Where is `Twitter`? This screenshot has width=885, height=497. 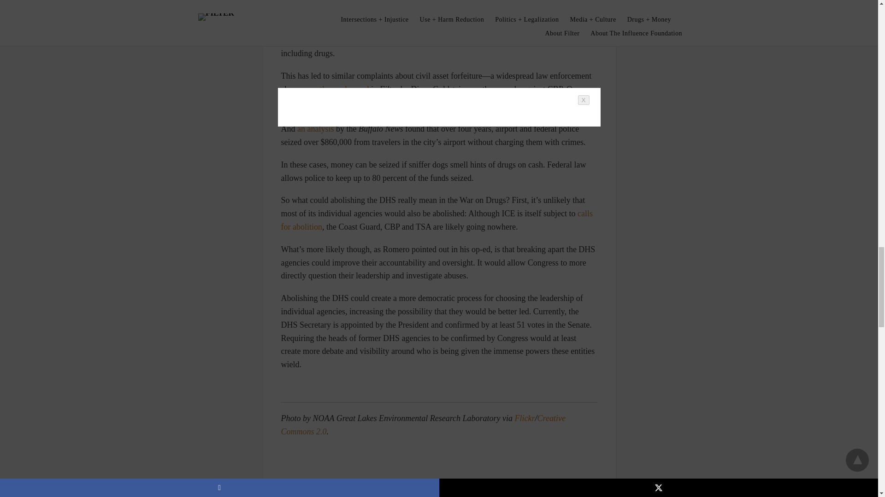
Twitter is located at coordinates (309, 460).